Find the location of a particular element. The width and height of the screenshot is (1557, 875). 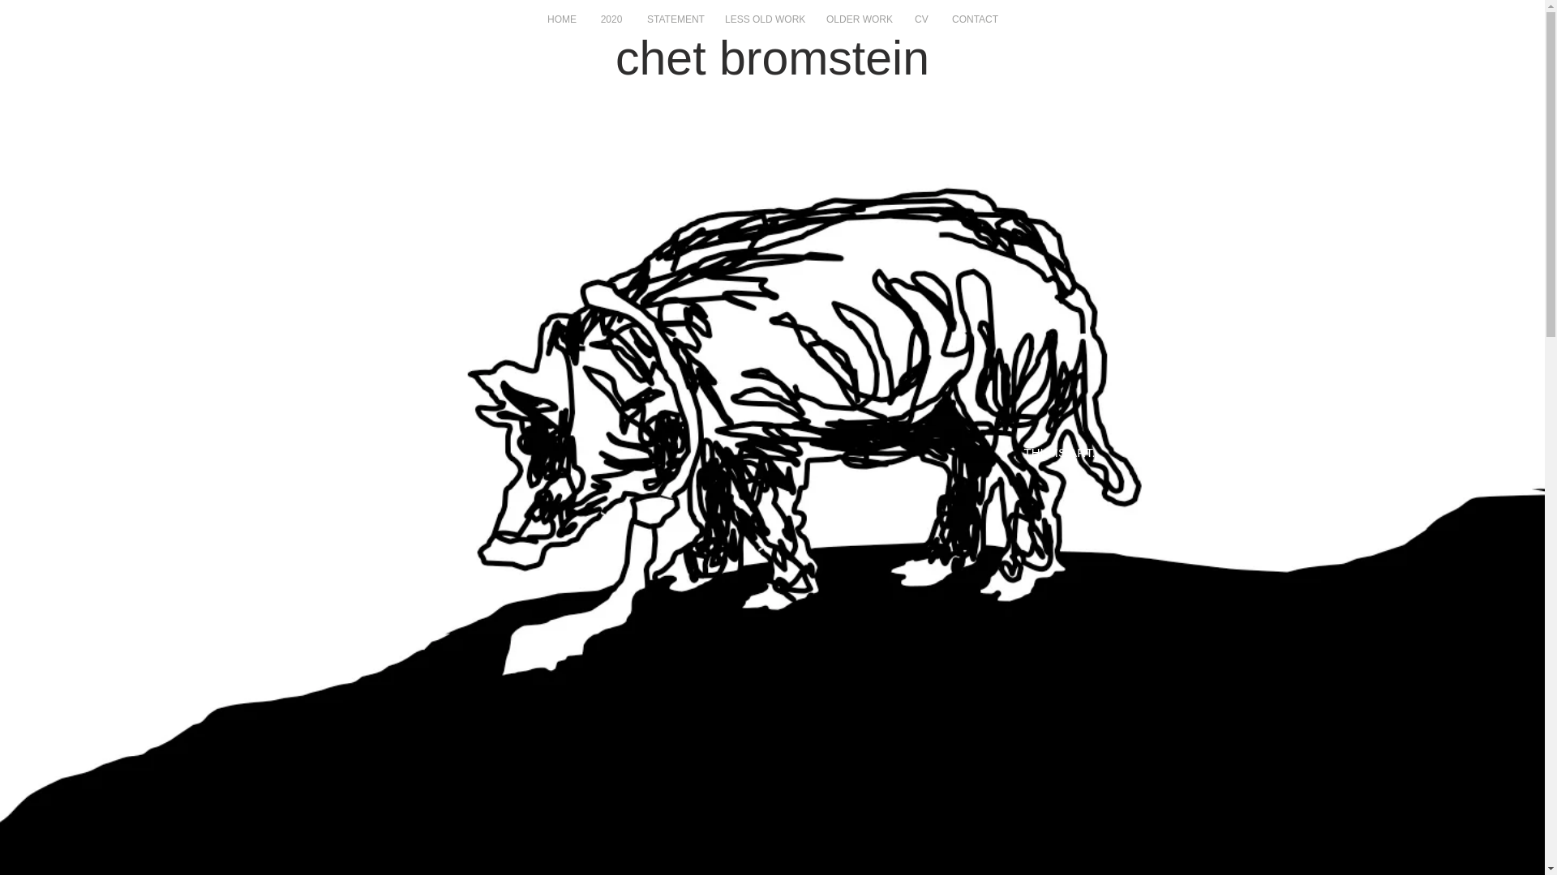

LESS OLD WORK is located at coordinates (764, 19).